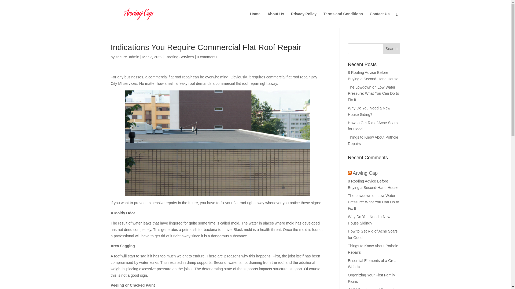 The image size is (515, 289). What do you see at coordinates (255, 20) in the screenshot?
I see `Home` at bounding box center [255, 20].